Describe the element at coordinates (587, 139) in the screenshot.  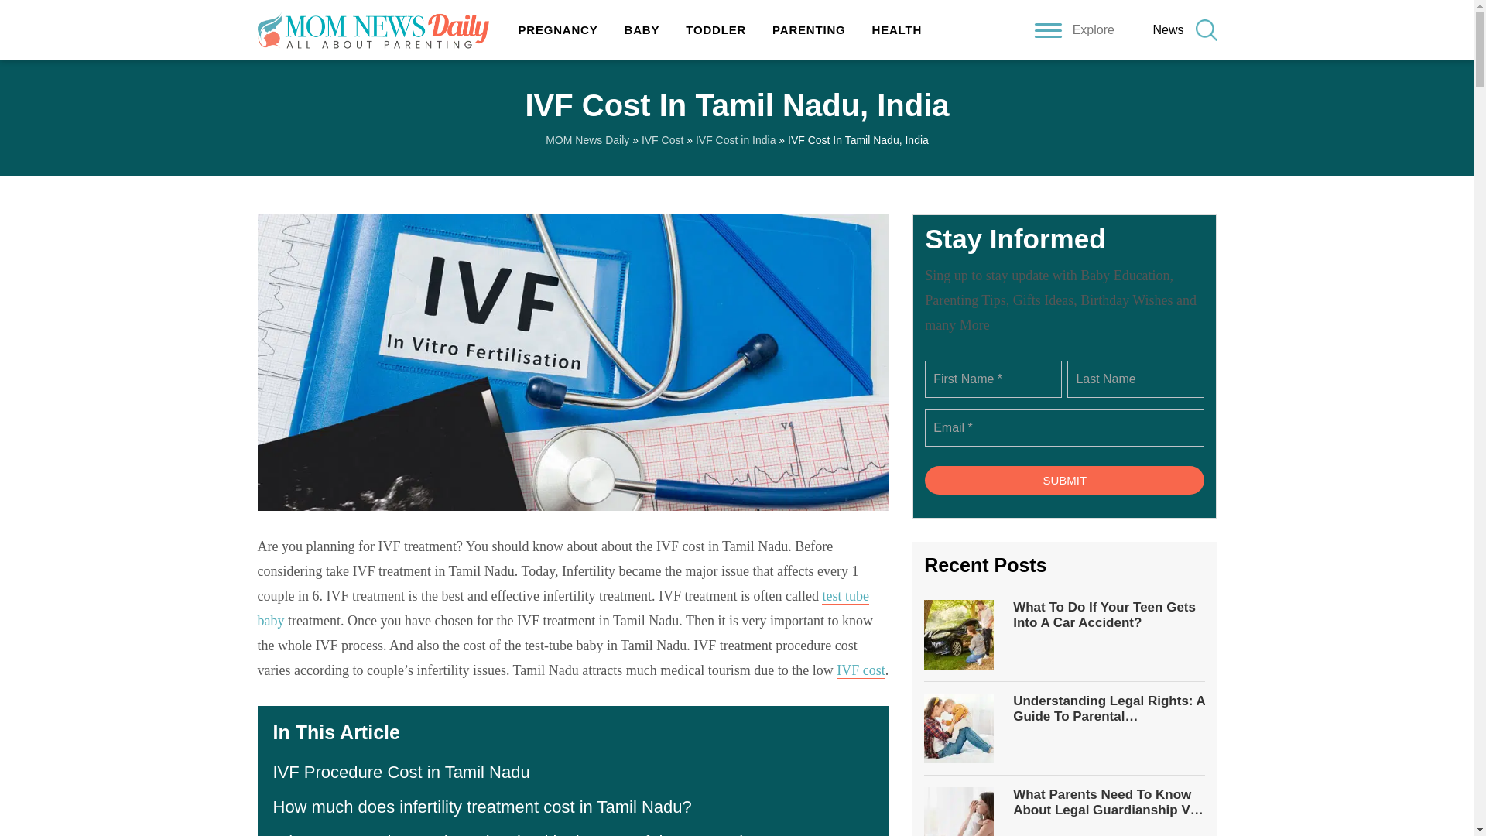
I see `MOM News Daily` at that location.